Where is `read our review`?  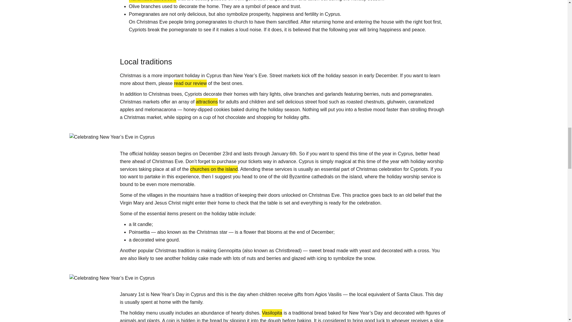
read our review is located at coordinates (190, 83).